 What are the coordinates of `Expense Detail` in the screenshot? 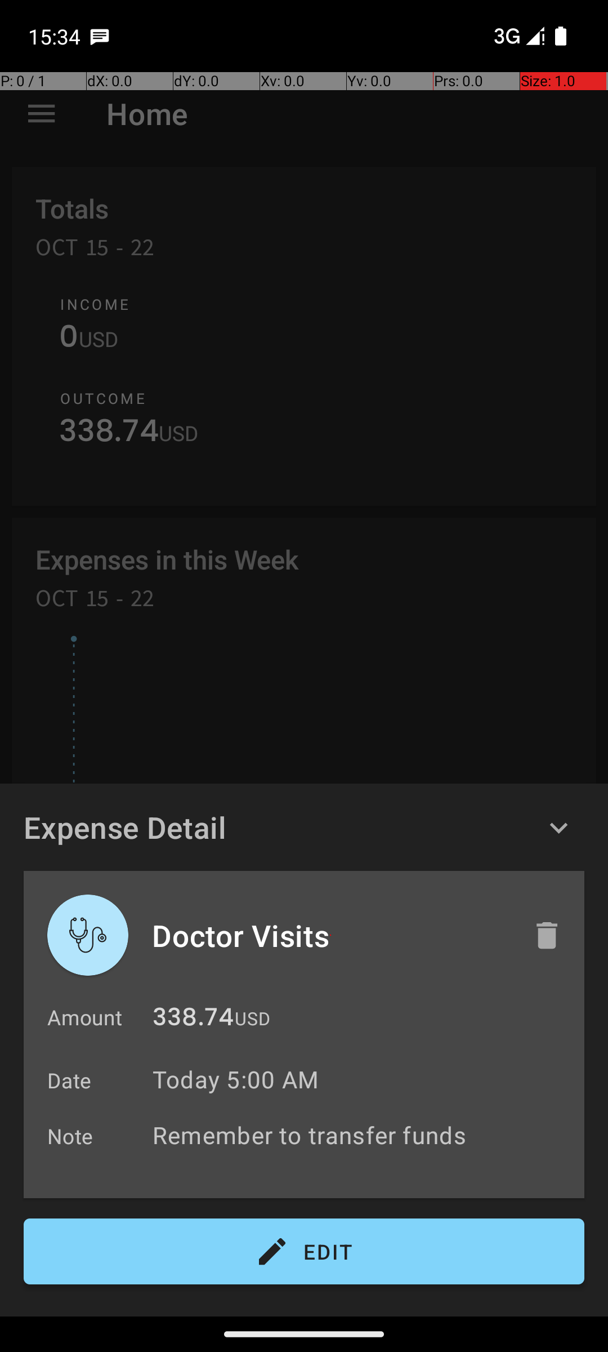 It's located at (125, 827).